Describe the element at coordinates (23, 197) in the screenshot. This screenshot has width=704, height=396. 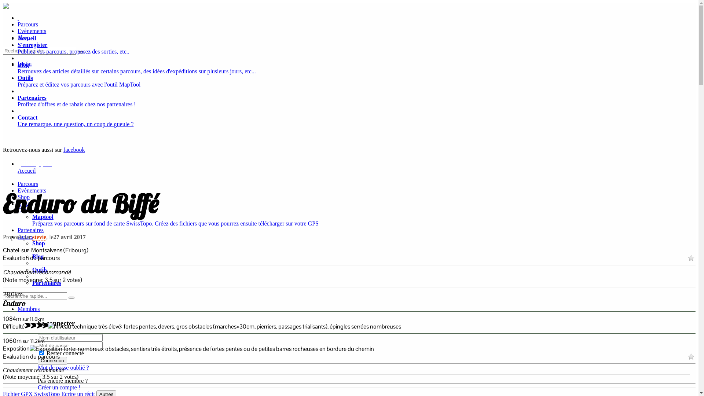
I see `Shop` at that location.